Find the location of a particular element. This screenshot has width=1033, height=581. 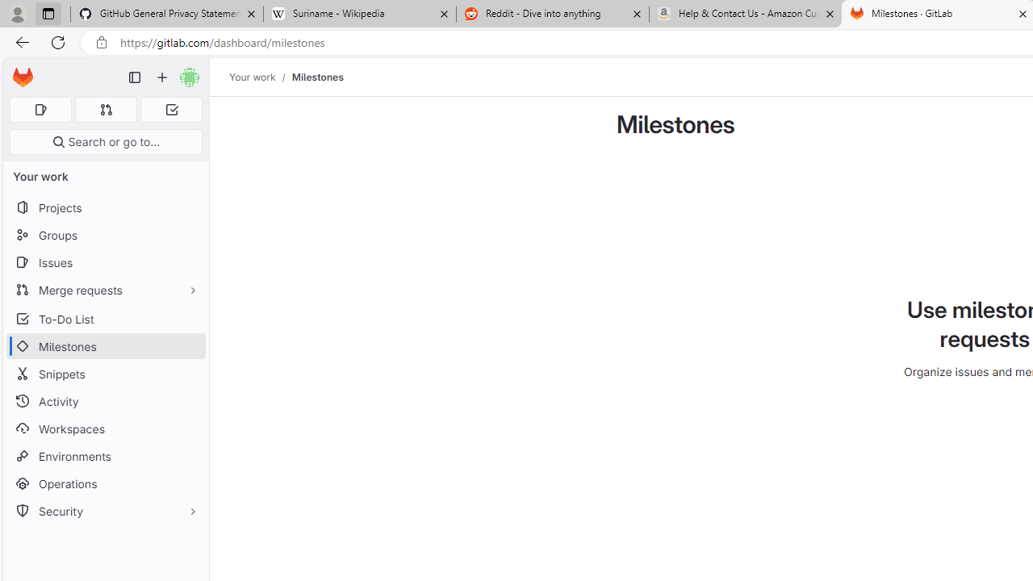

Assigned issues 0 is located at coordinates (40, 110).